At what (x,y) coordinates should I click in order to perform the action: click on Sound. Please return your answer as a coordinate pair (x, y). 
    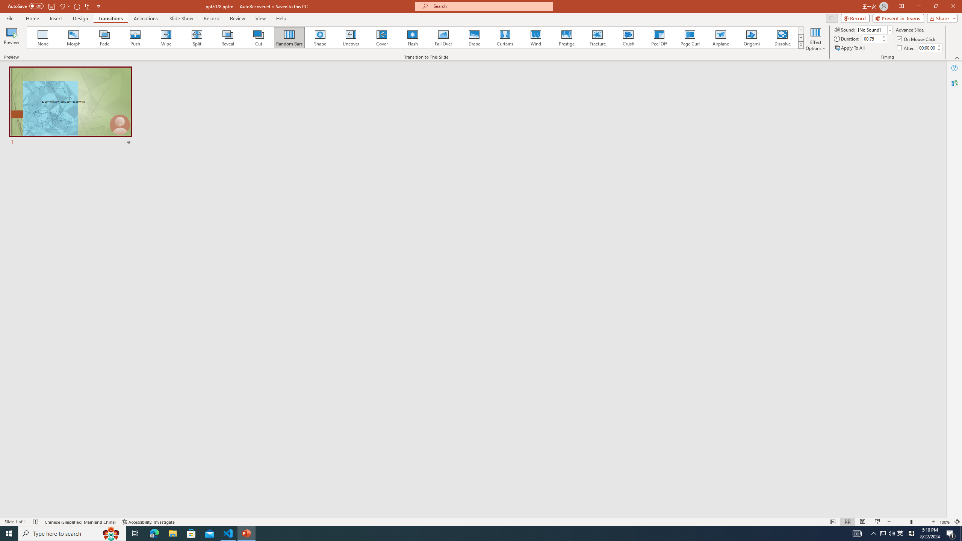
    Looking at the image, I should click on (875, 29).